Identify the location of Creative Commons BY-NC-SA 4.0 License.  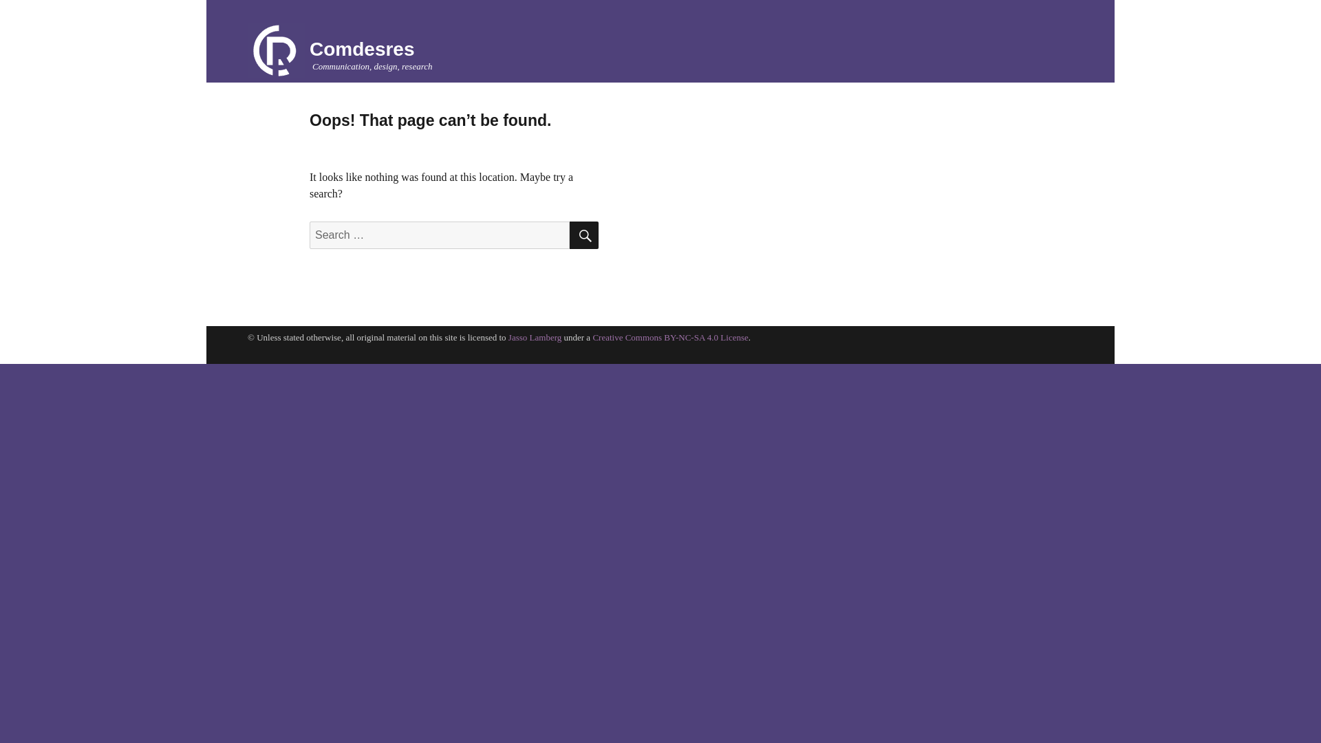
(669, 337).